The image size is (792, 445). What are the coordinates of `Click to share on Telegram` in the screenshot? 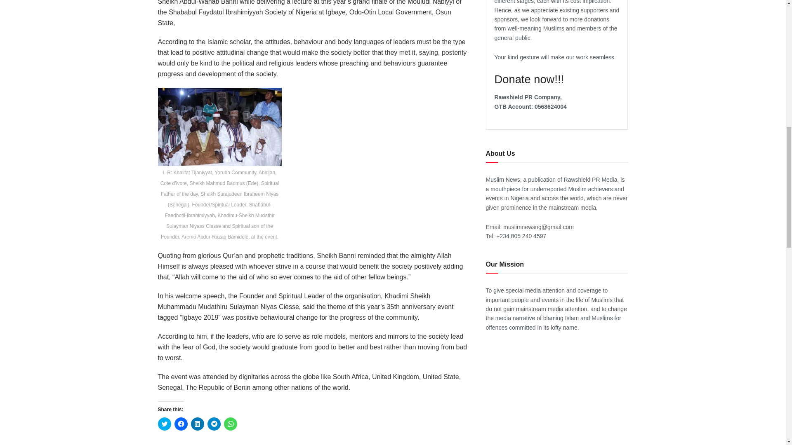 It's located at (213, 424).